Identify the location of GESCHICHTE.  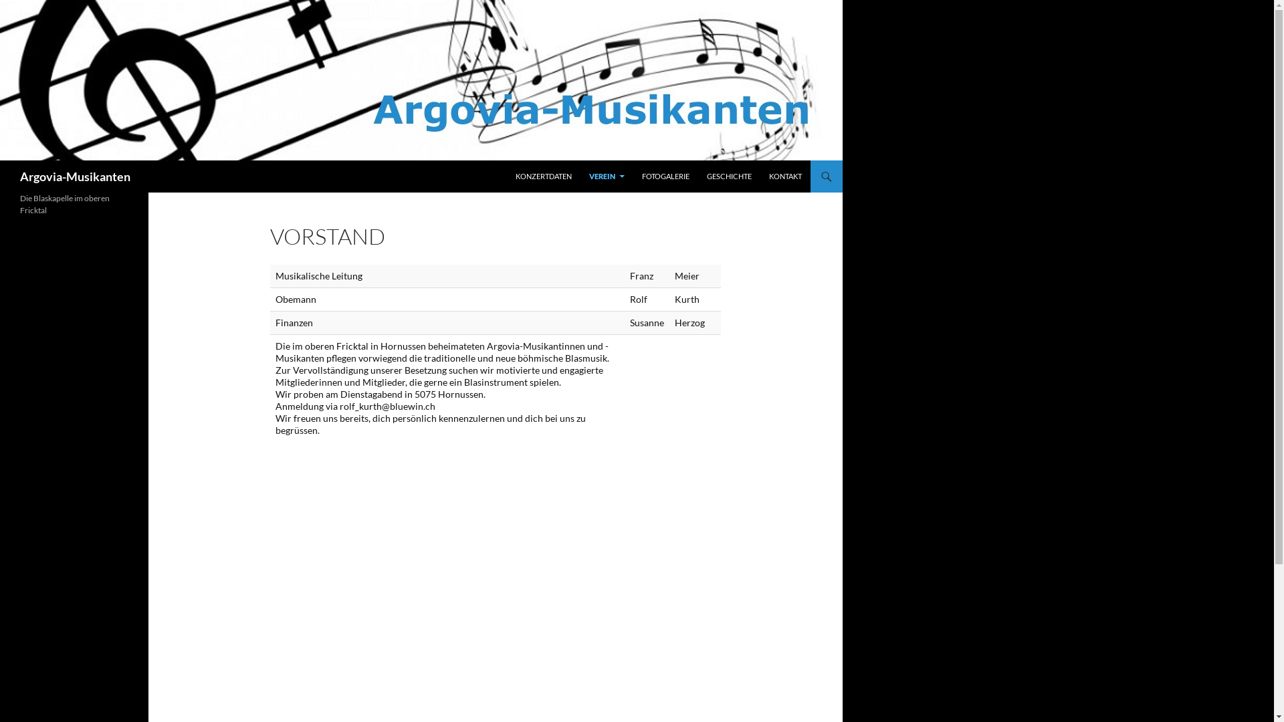
(729, 176).